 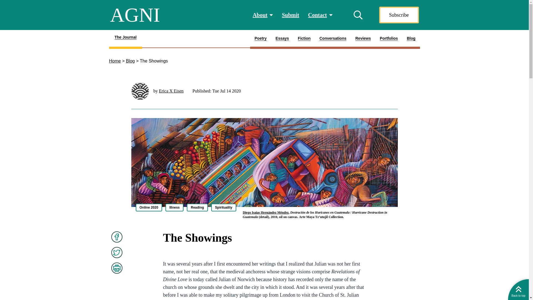 I want to click on Reviews, so click(x=363, y=39).